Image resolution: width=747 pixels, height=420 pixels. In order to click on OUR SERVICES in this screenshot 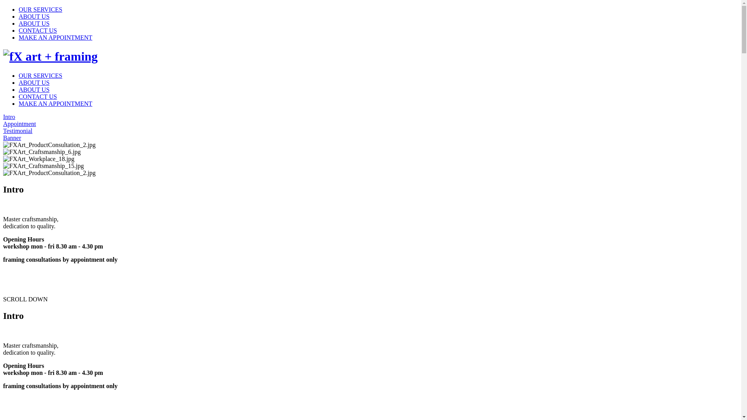, I will do `click(40, 9)`.